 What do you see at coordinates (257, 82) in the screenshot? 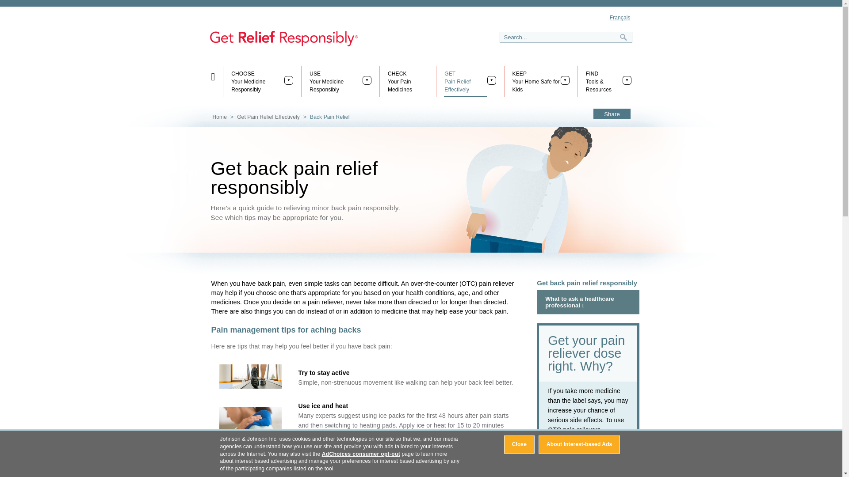
I see `Enter the terms you wish to search for.` at bounding box center [257, 82].